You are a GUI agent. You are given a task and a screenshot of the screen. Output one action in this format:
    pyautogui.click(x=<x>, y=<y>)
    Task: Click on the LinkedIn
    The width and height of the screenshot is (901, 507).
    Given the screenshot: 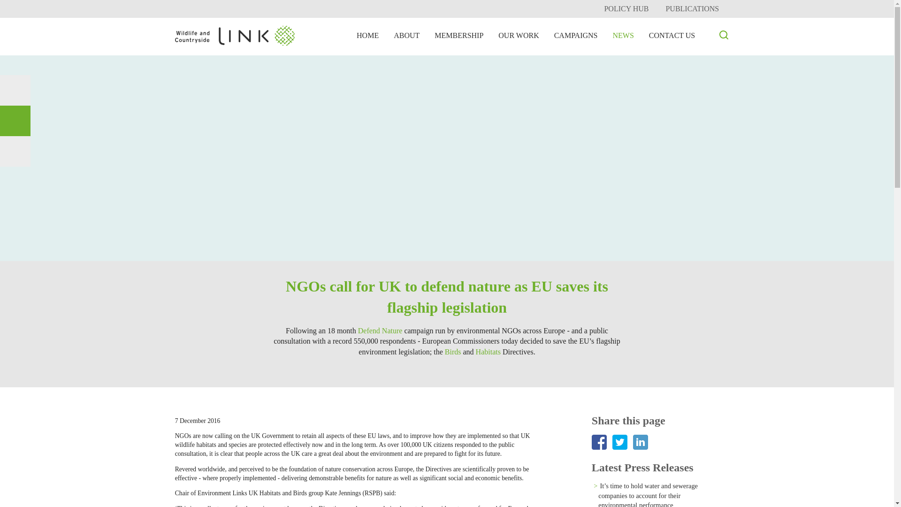 What is the action you would take?
    pyautogui.click(x=15, y=121)
    